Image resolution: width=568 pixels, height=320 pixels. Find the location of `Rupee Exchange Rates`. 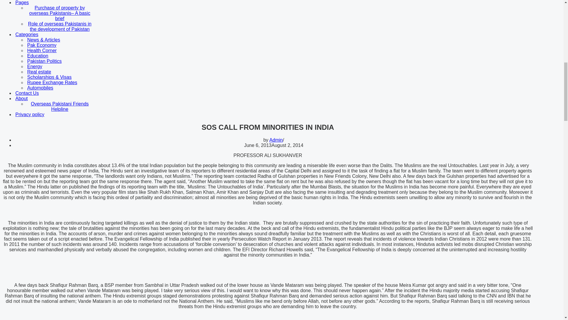

Rupee Exchange Rates is located at coordinates (67, 83).